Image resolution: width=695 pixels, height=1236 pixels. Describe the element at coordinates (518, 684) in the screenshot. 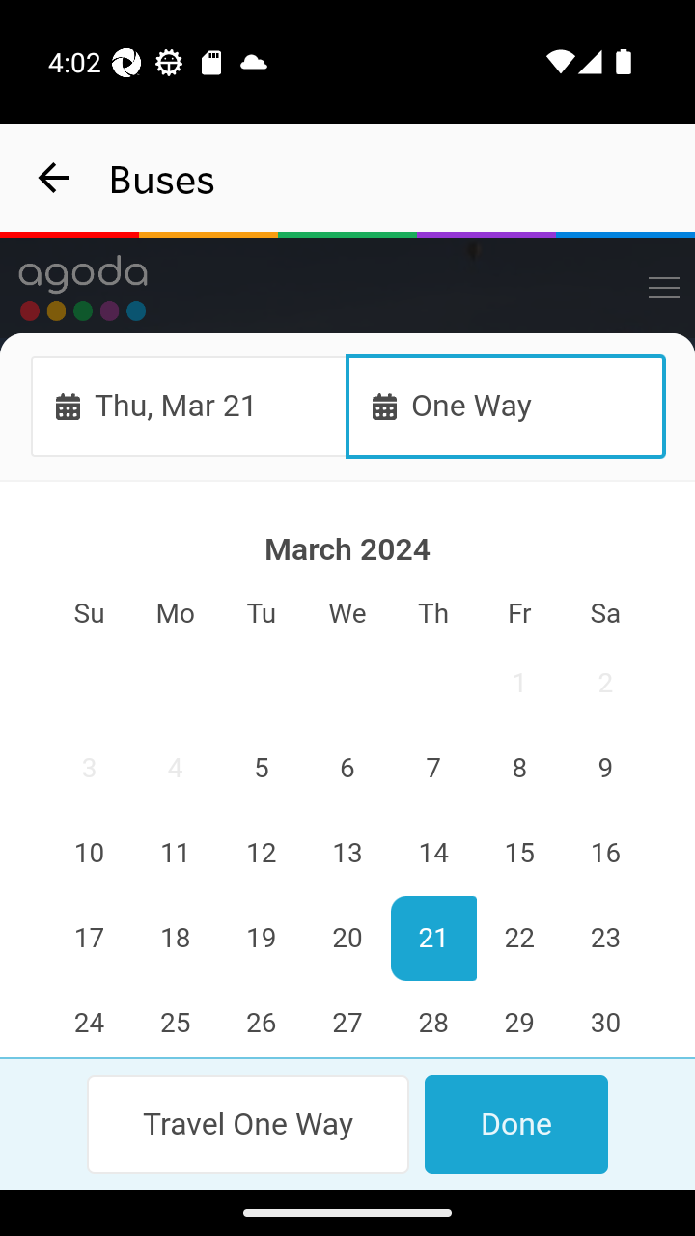

I see `1` at that location.